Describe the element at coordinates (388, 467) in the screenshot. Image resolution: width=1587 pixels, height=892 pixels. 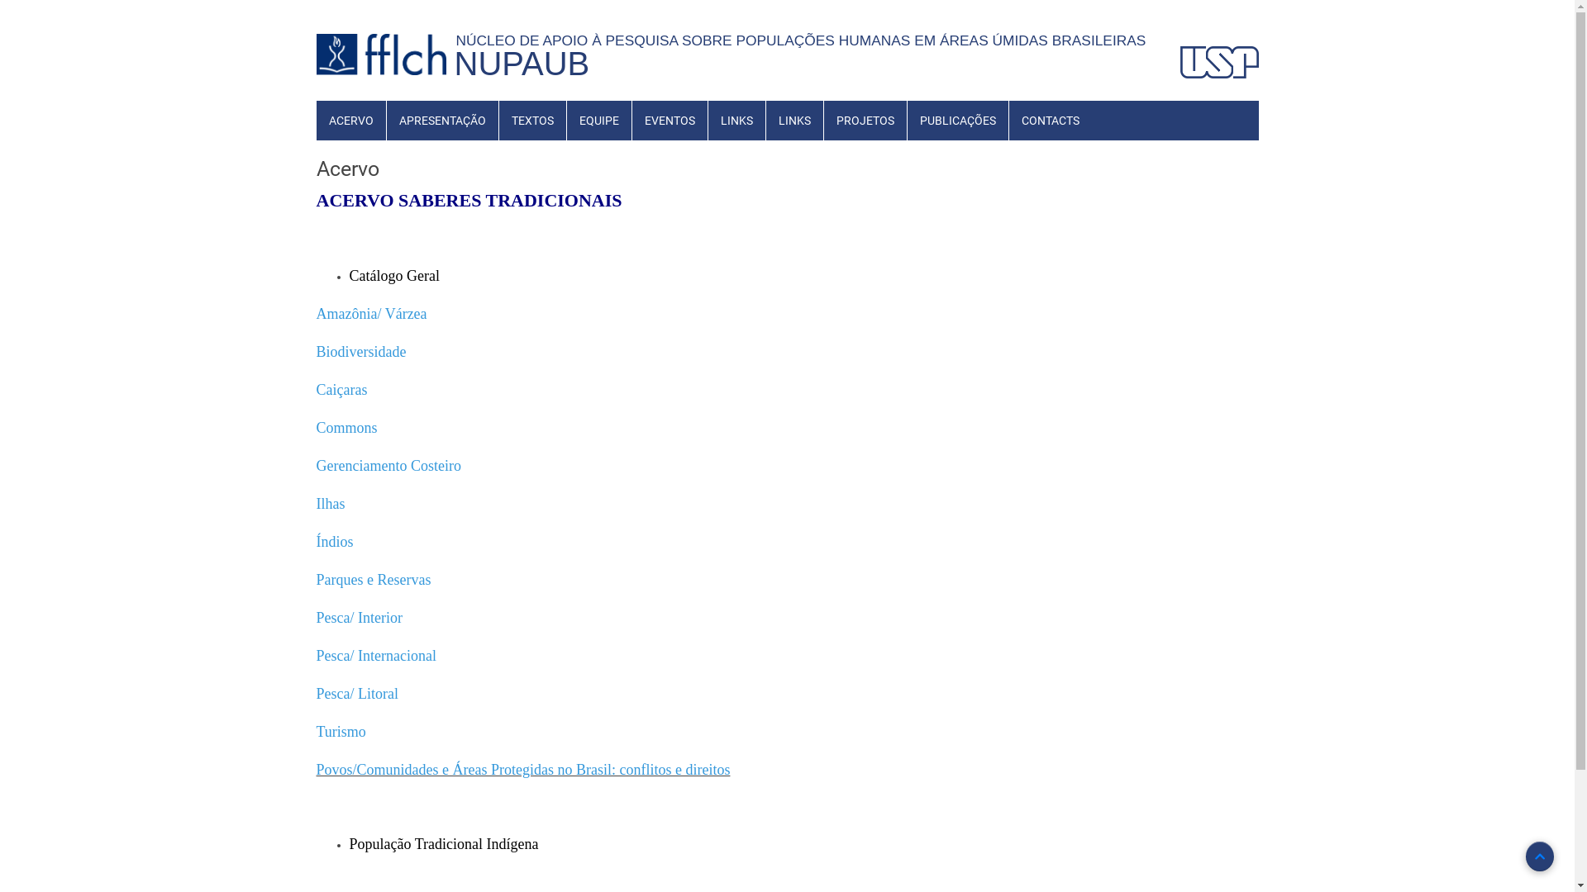
I see `Gerenciamento Costeiro` at that location.